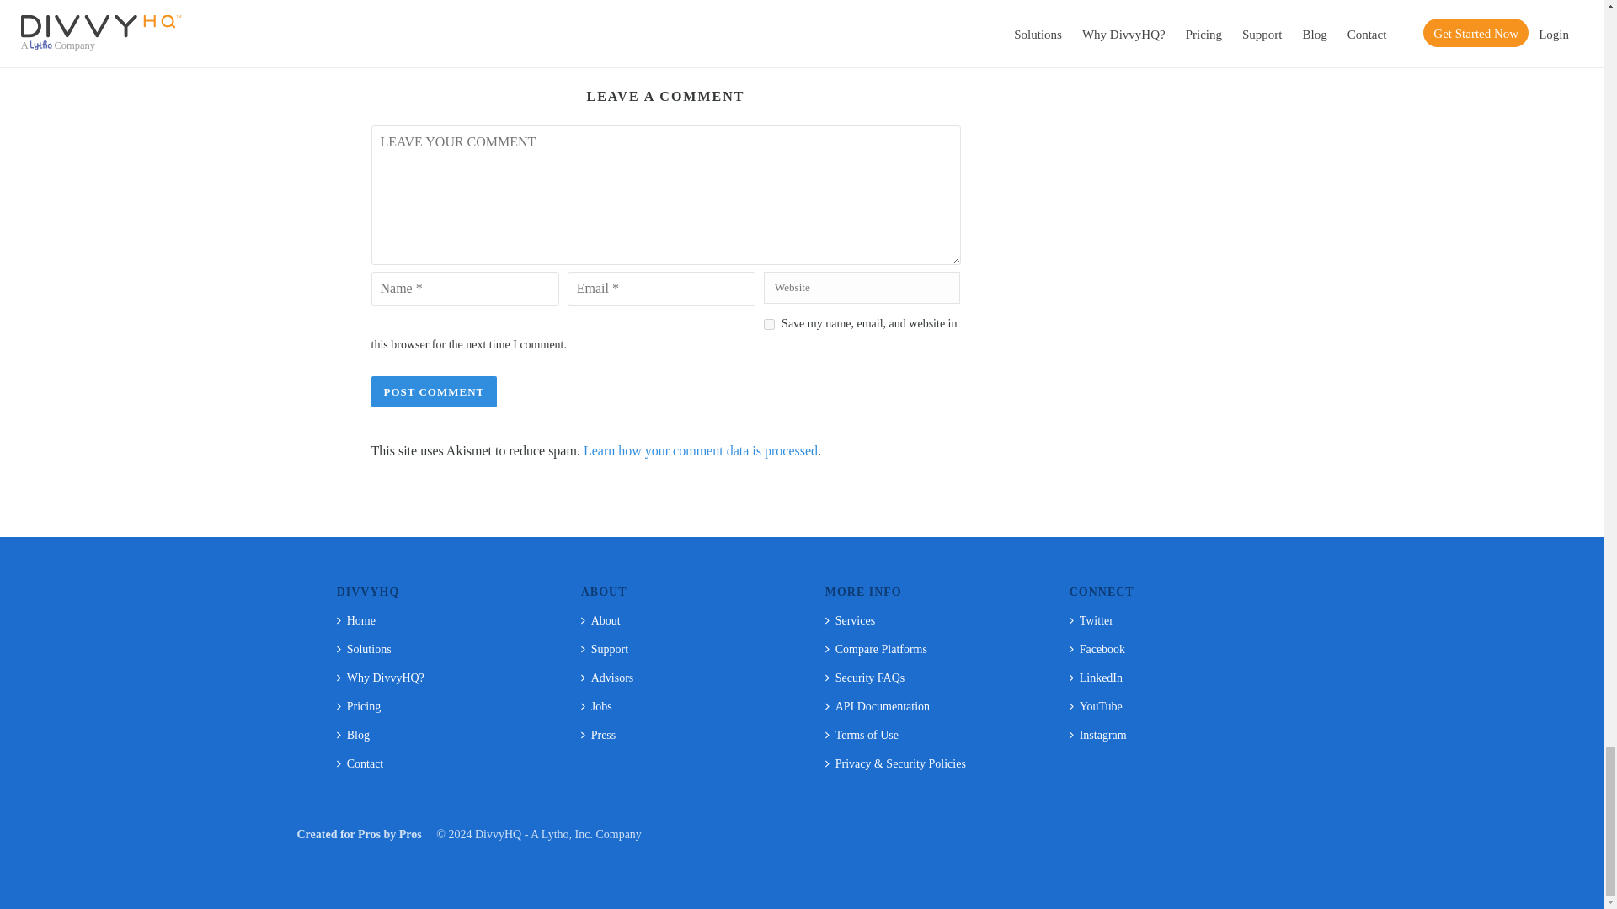  I want to click on yes, so click(768, 325).